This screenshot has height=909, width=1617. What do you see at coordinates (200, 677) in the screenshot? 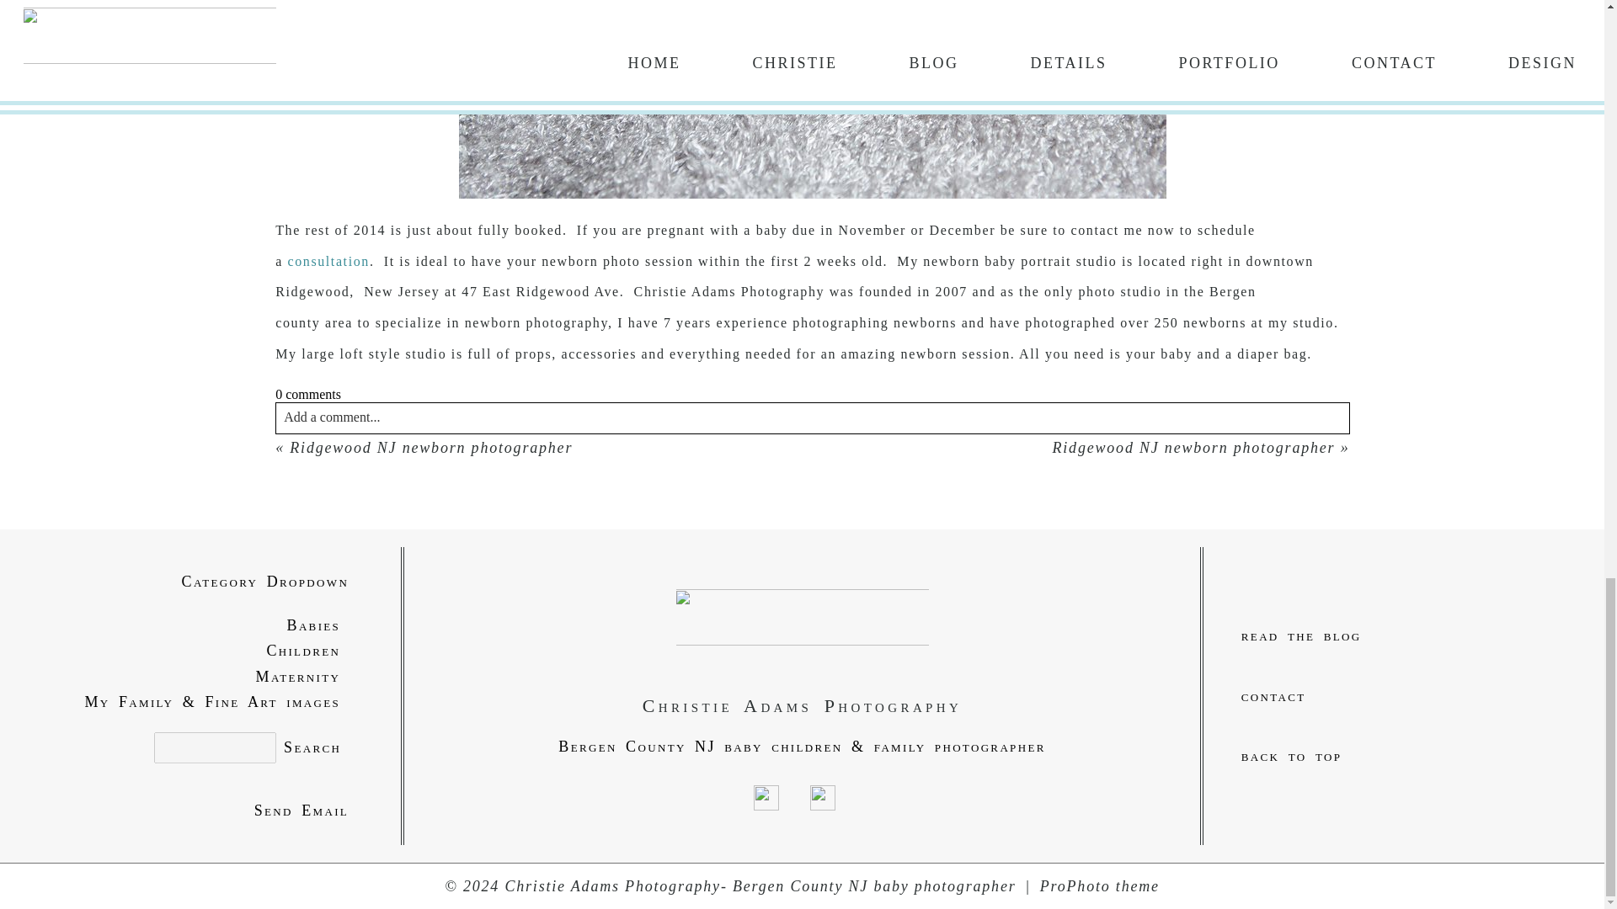
I see `Maternity` at bounding box center [200, 677].